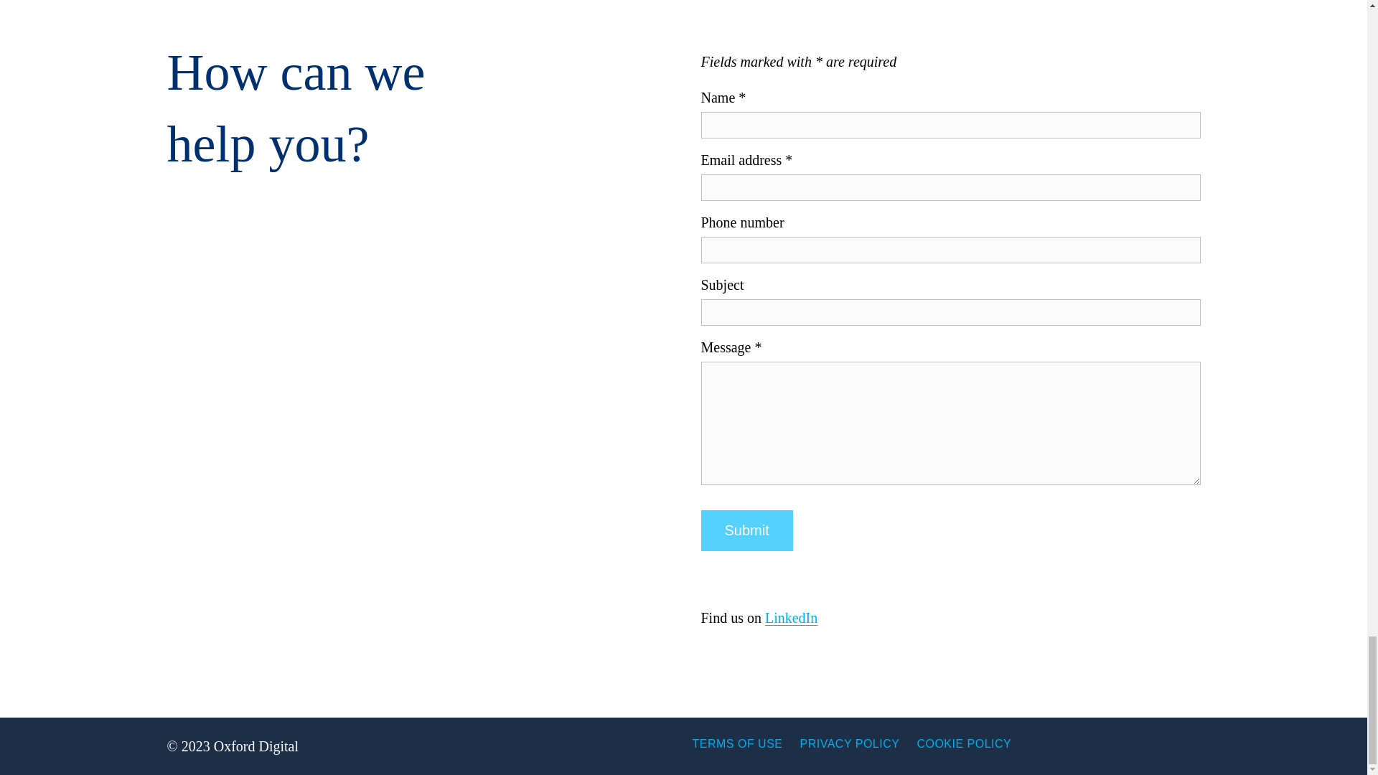  What do you see at coordinates (791, 617) in the screenshot?
I see `LinkedIn` at bounding box center [791, 617].